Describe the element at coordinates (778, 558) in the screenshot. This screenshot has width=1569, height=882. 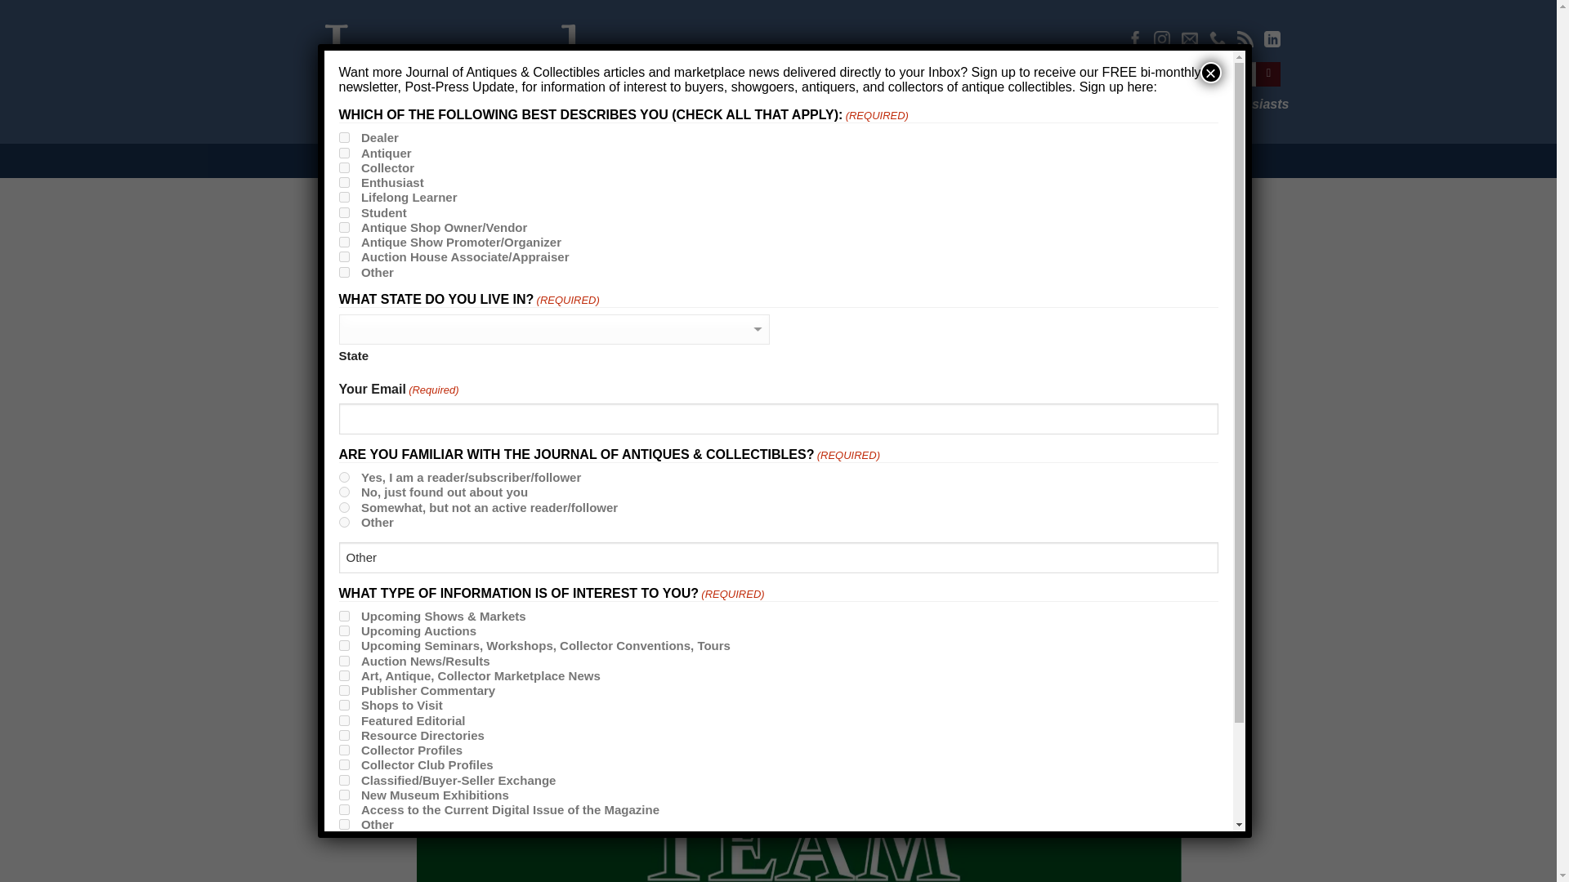
I see `Other` at that location.